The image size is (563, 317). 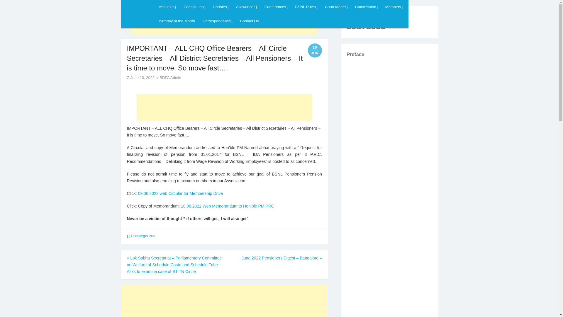 I want to click on Advertisement, so click(x=224, y=301).